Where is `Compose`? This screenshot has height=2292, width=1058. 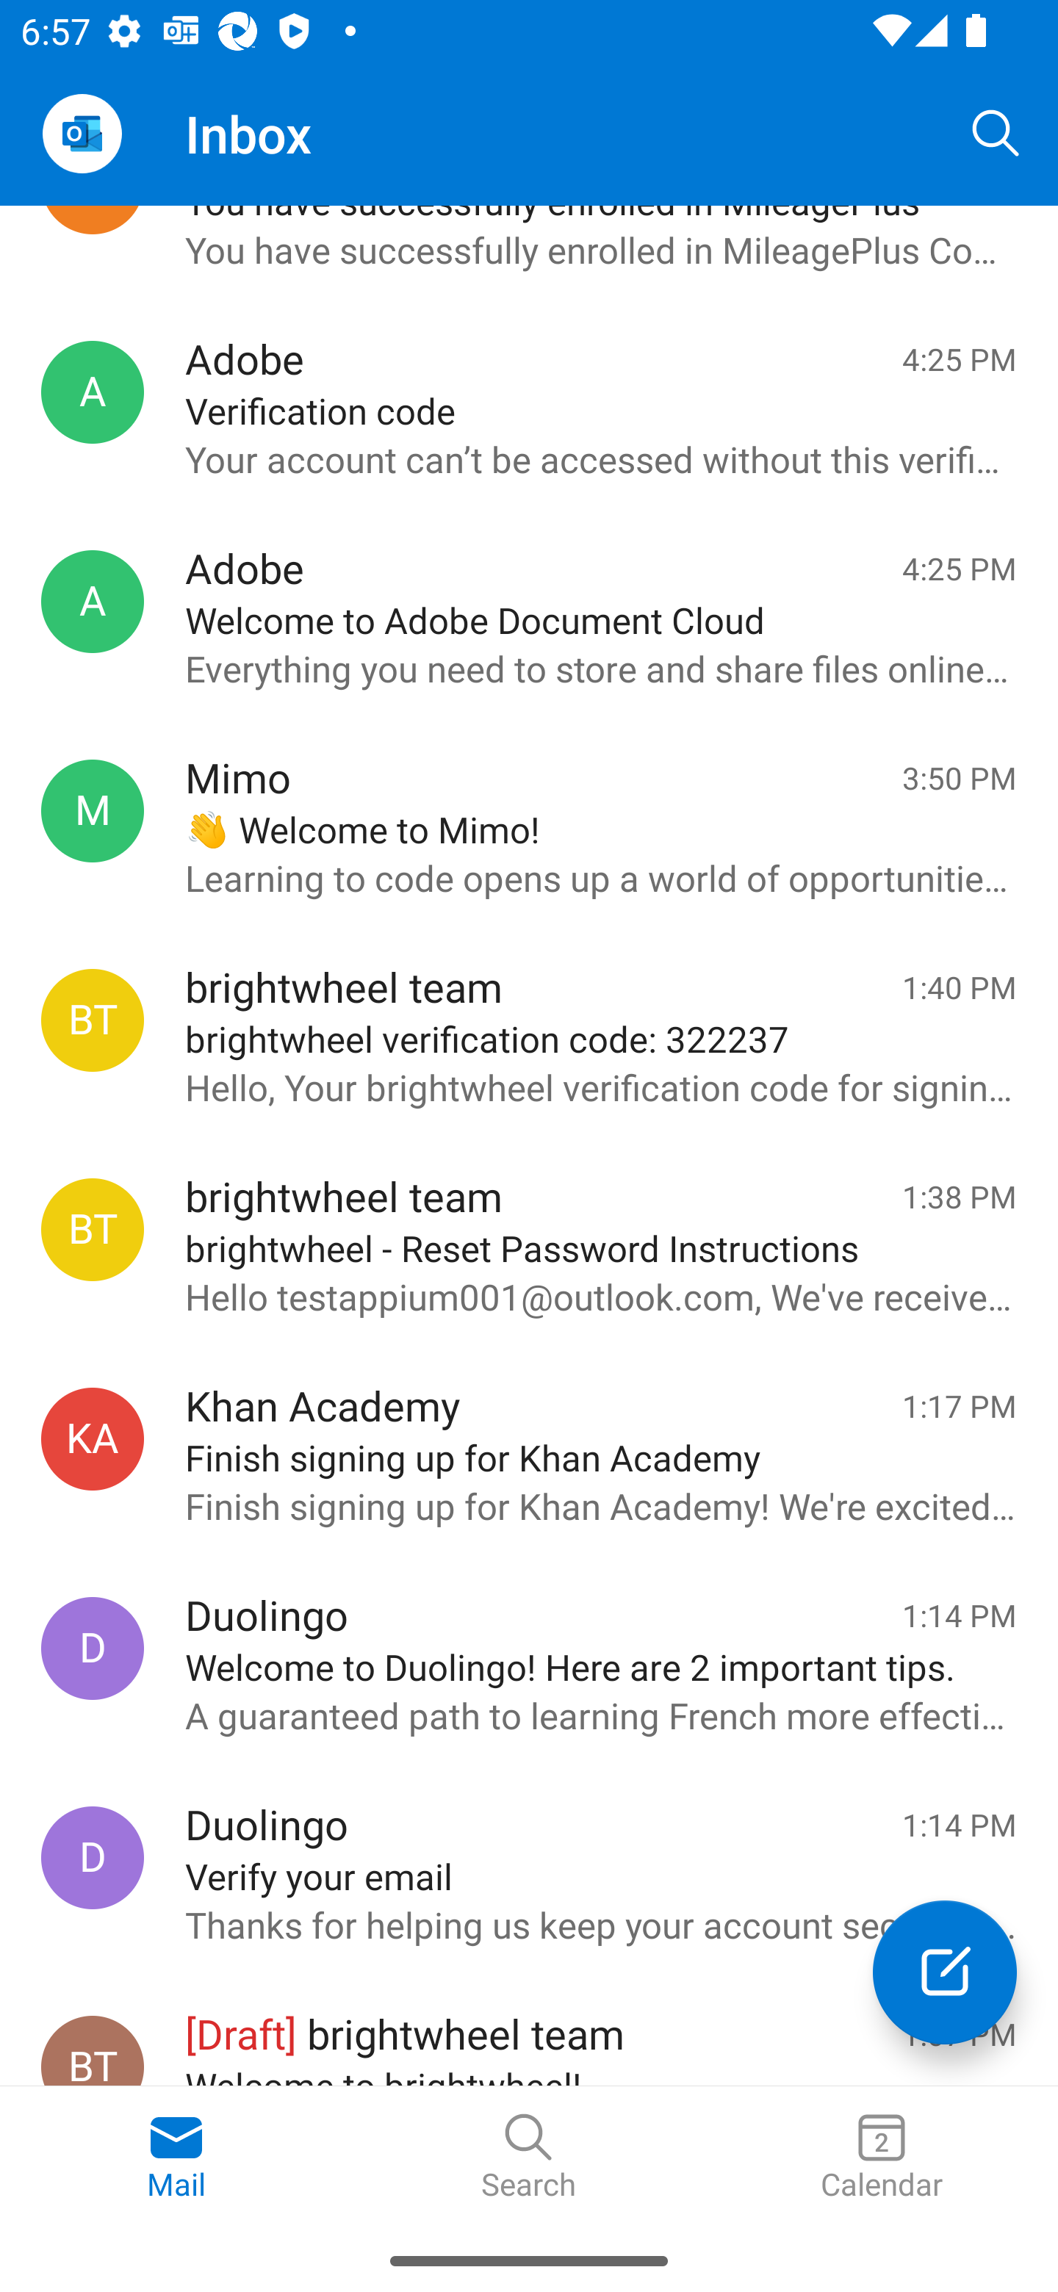 Compose is located at coordinates (945, 1972).